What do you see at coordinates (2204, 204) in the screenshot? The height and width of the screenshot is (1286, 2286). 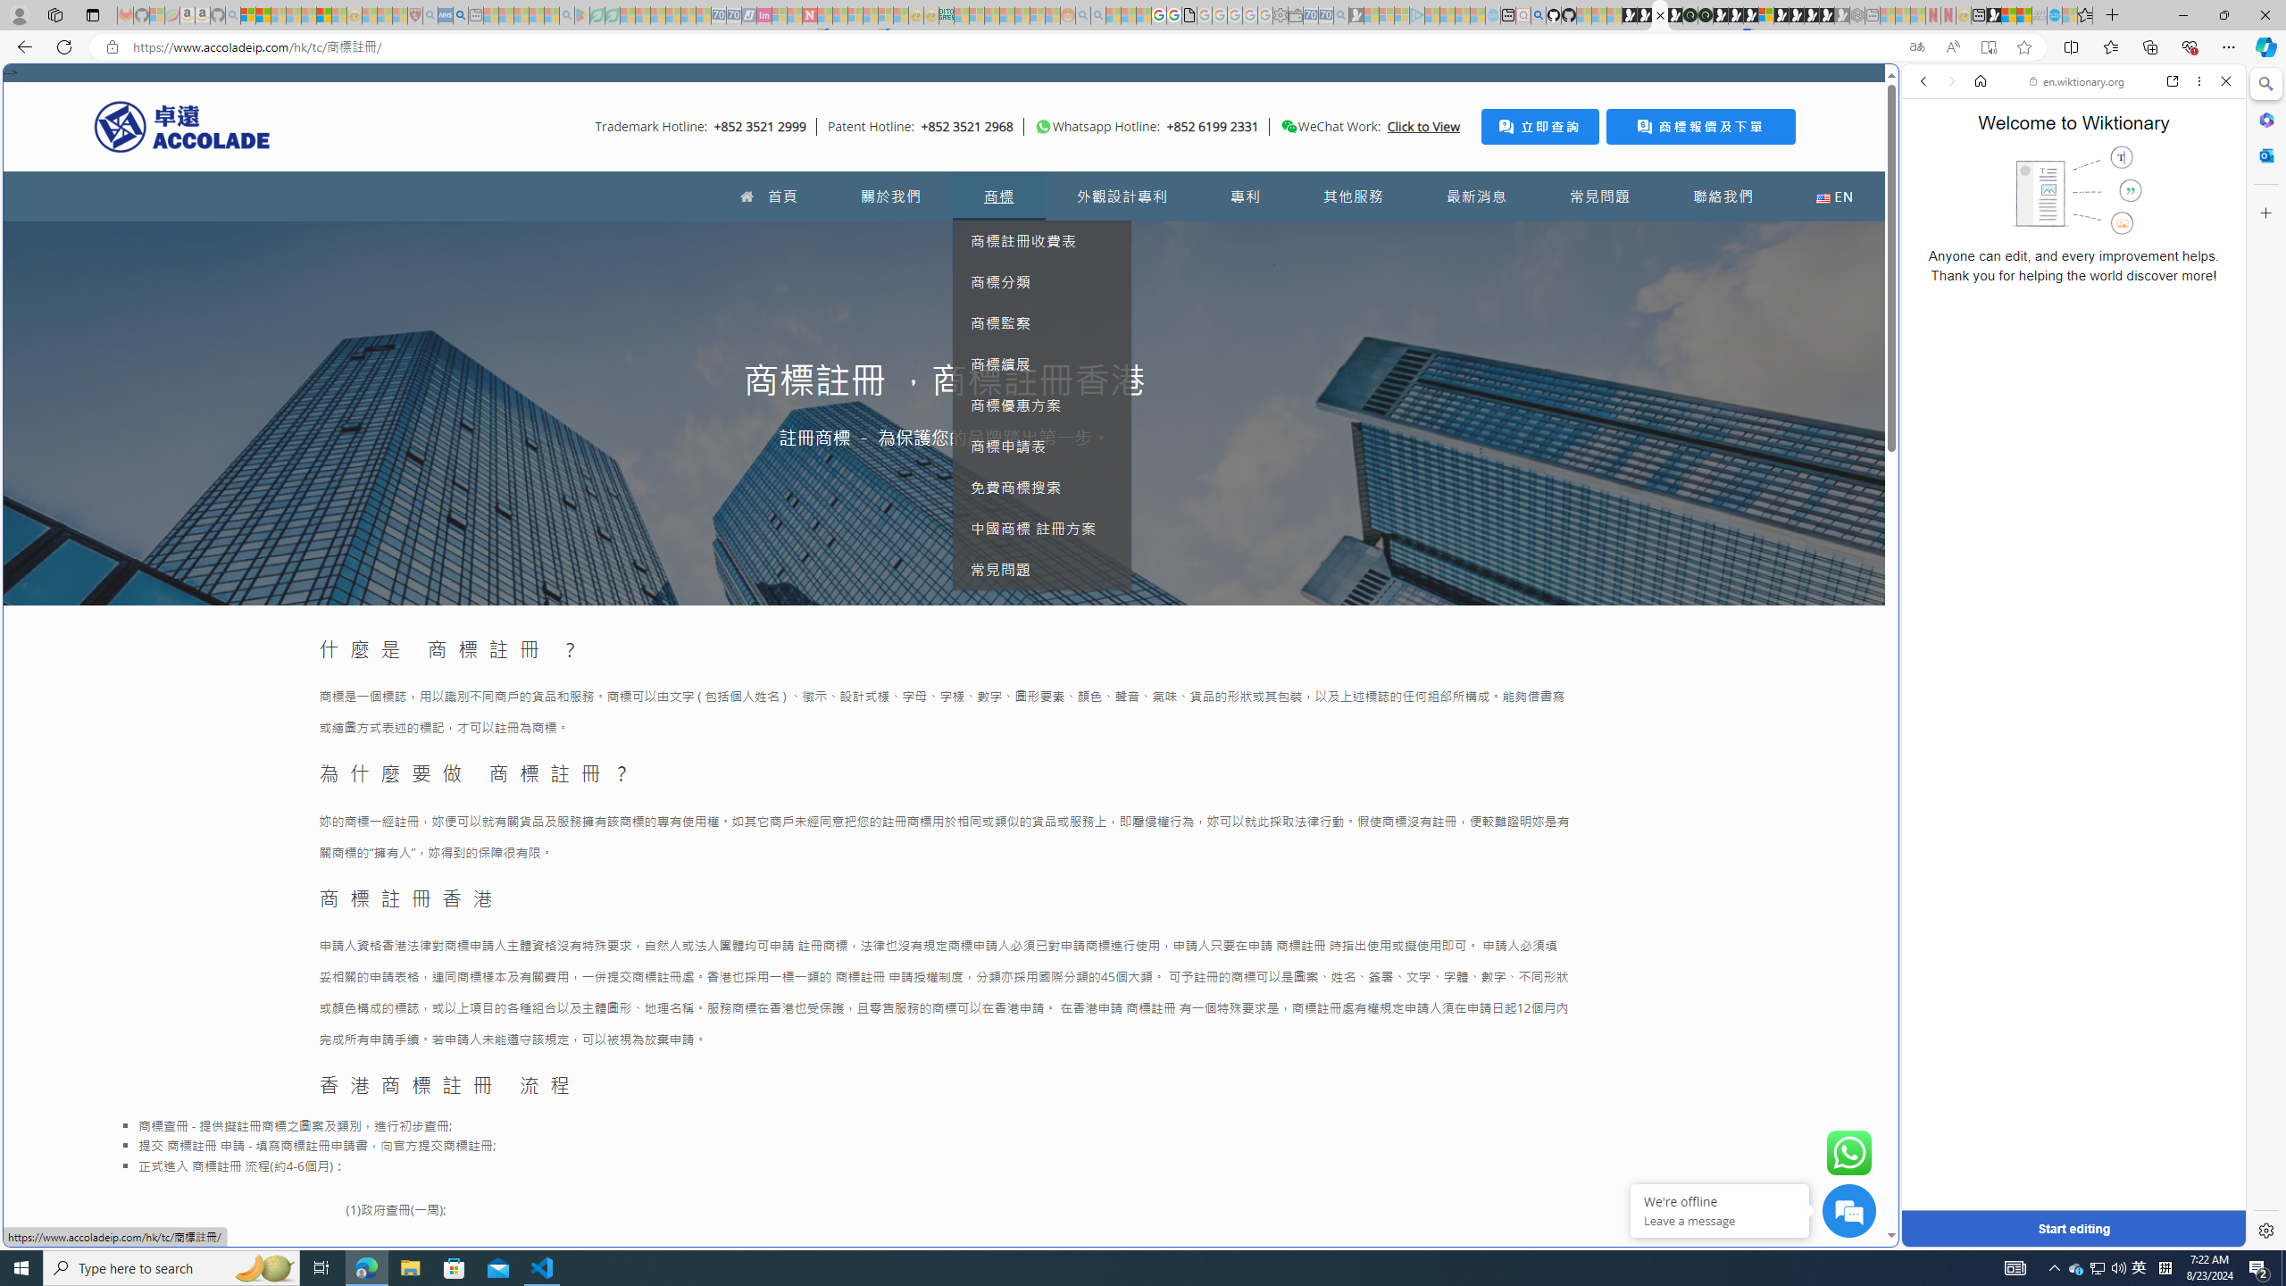 I see `Preferences` at bounding box center [2204, 204].